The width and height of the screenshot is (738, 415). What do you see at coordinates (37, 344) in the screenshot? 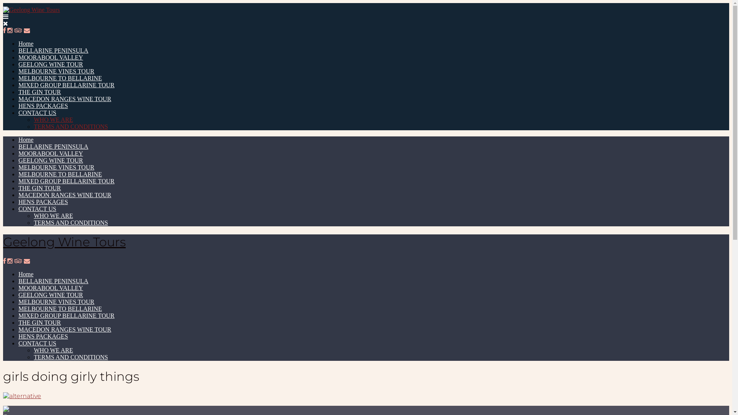
I see `CONTACT US` at bounding box center [37, 344].